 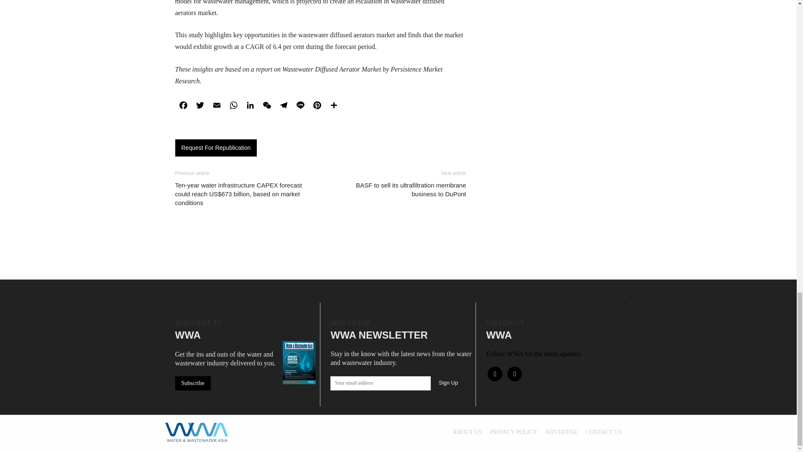 I want to click on Pinterest, so click(x=317, y=105).